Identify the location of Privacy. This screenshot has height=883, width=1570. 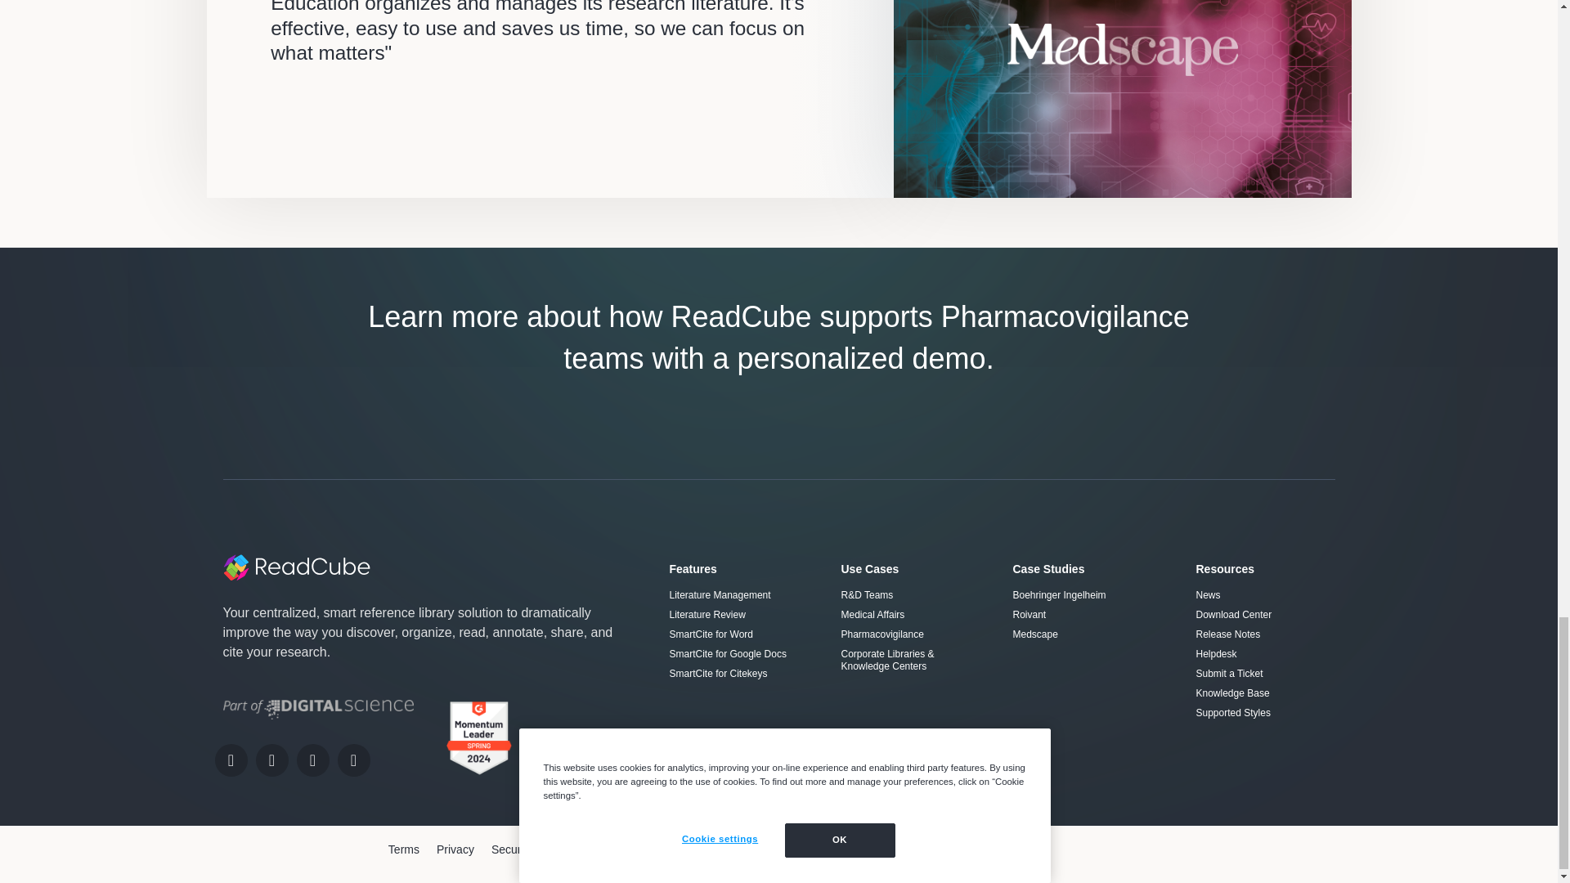
(455, 849).